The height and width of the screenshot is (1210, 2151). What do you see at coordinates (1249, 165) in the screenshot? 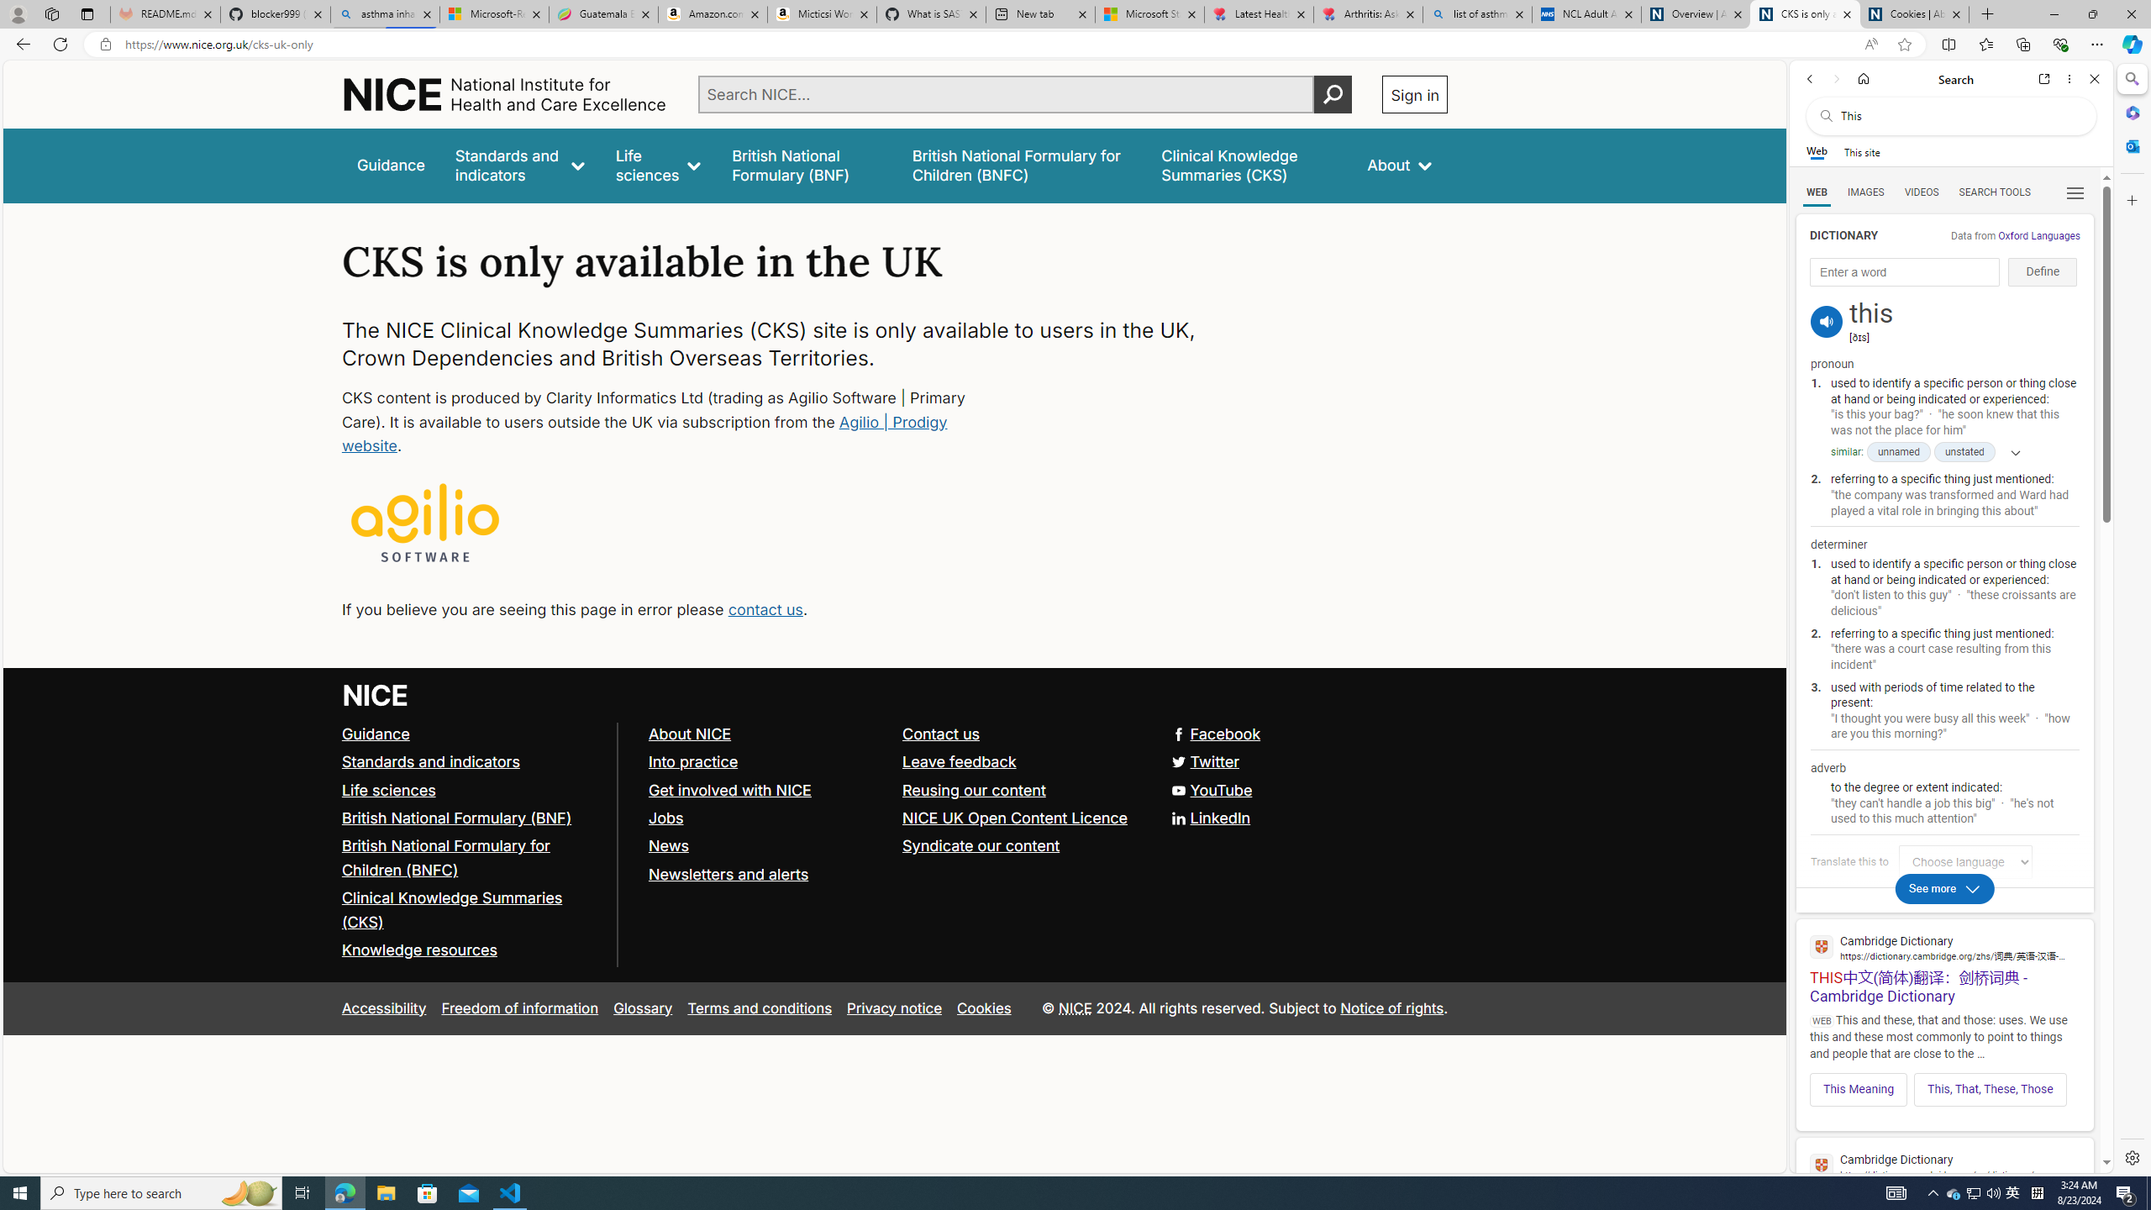
I see `false` at bounding box center [1249, 165].